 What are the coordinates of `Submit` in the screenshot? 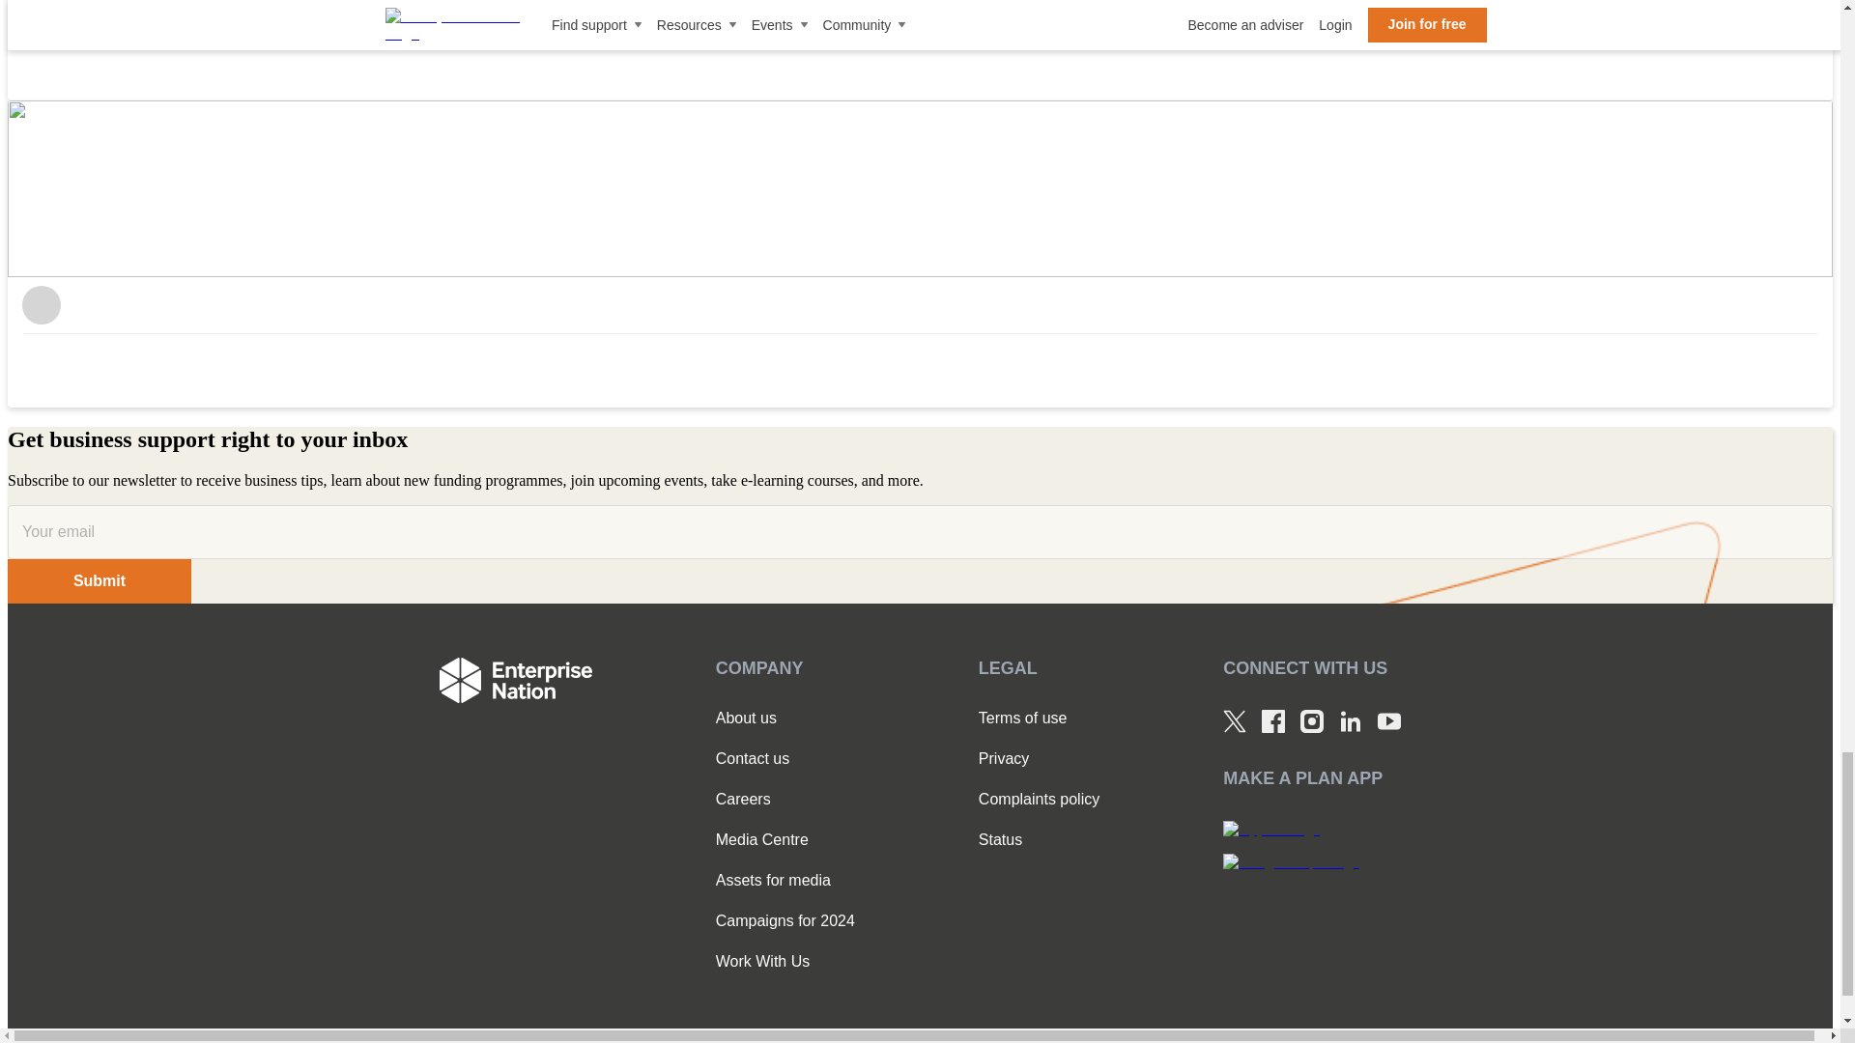 It's located at (99, 581).